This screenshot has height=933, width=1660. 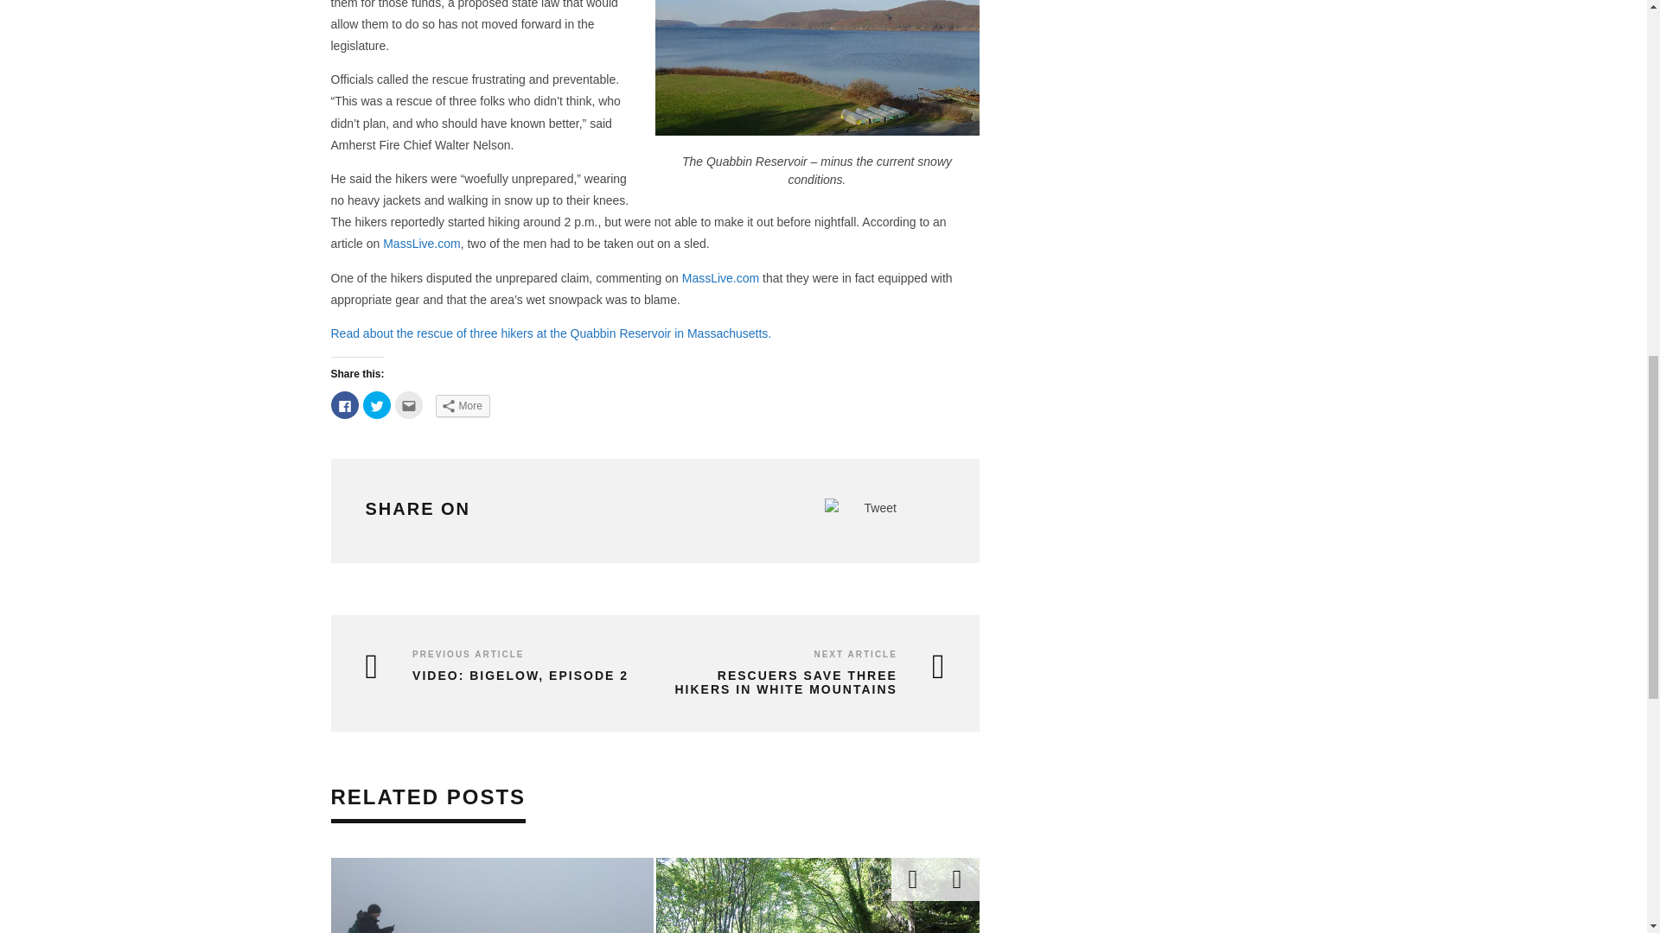 What do you see at coordinates (344, 404) in the screenshot?
I see `Click to share on Facebook` at bounding box center [344, 404].